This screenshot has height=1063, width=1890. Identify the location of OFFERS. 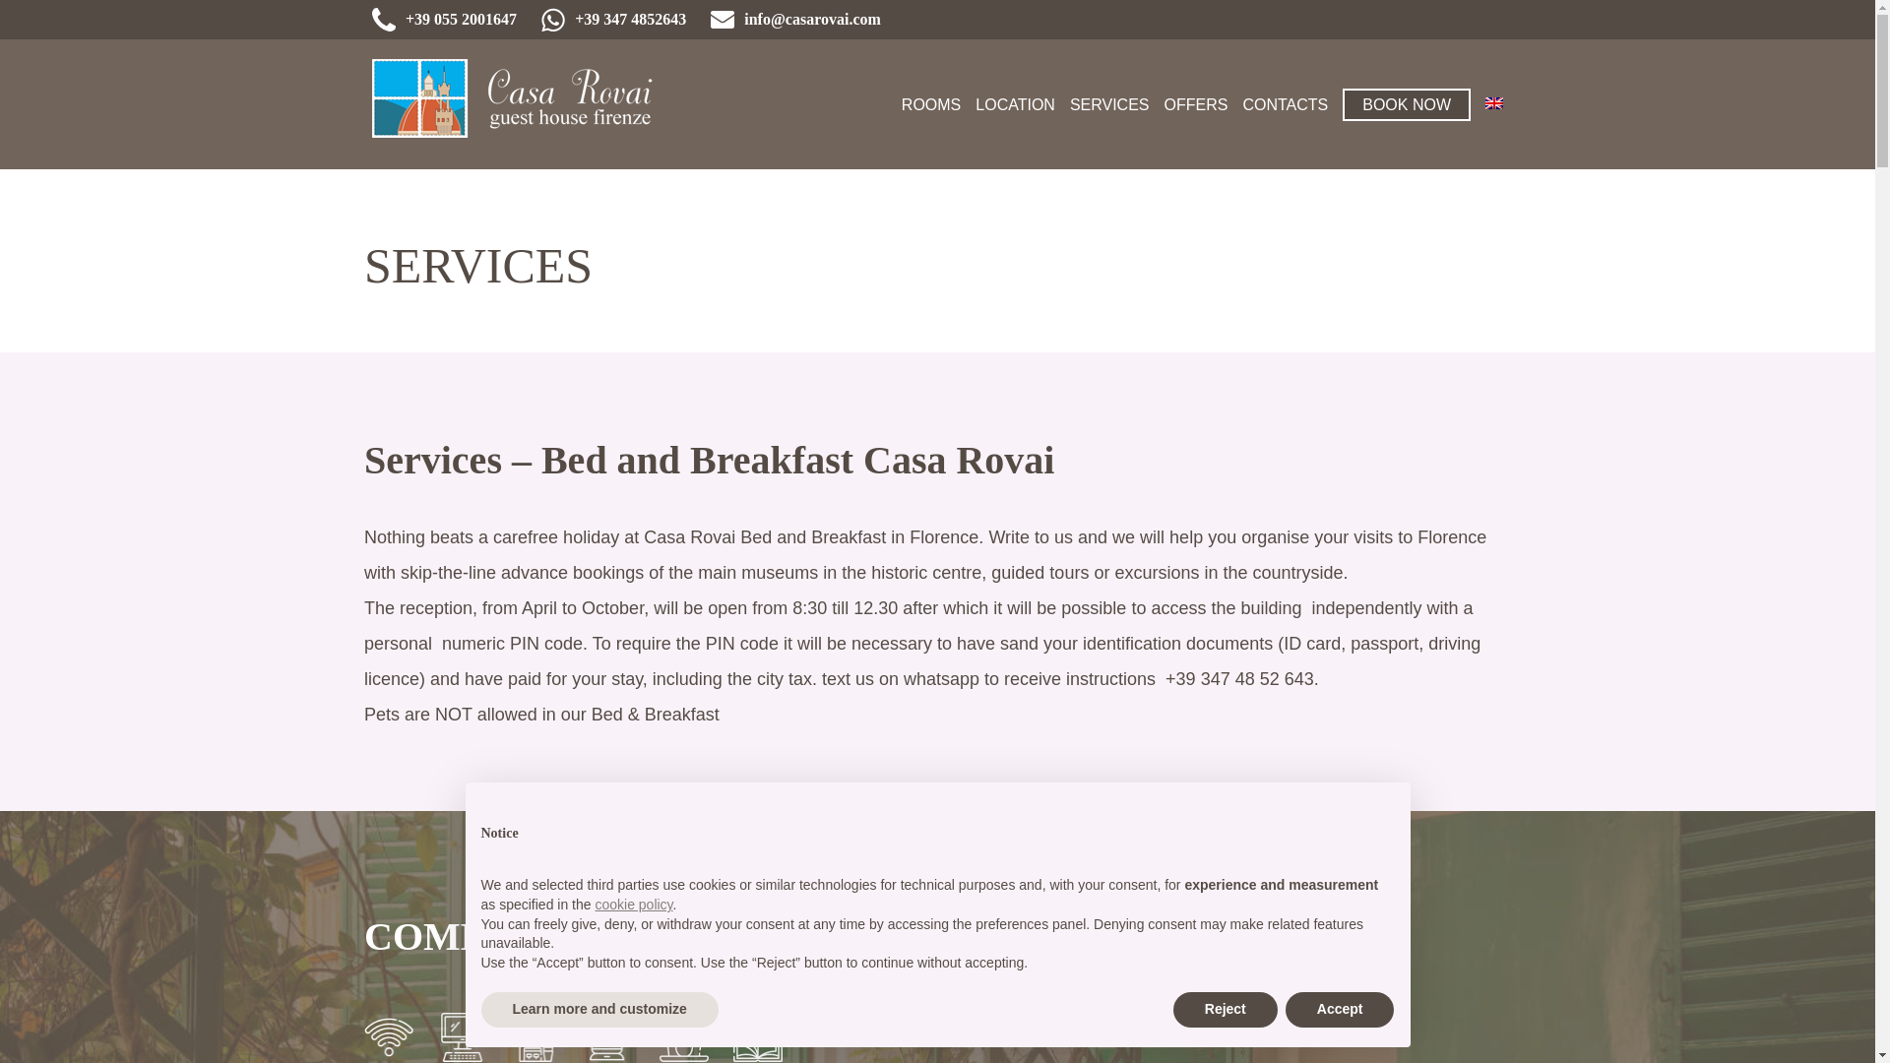
(1196, 104).